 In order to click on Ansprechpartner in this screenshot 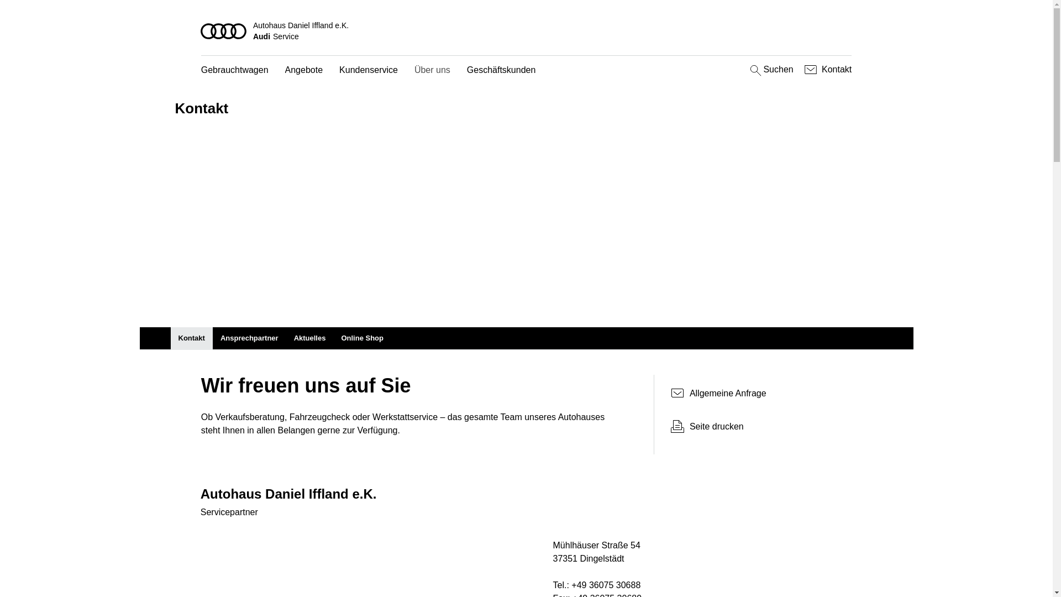, I will do `click(250, 338)`.